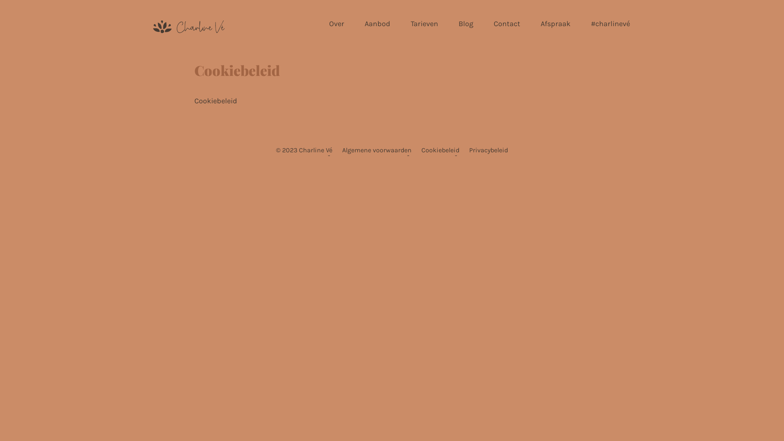  What do you see at coordinates (555, 24) in the screenshot?
I see `Afspraak` at bounding box center [555, 24].